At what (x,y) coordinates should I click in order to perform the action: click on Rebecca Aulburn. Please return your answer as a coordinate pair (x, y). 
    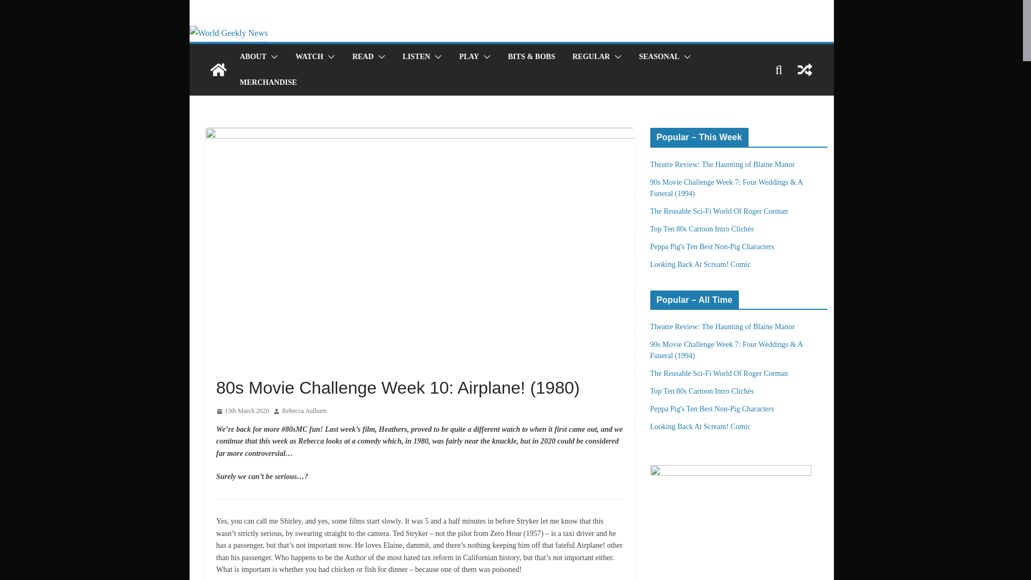
    Looking at the image, I should click on (304, 411).